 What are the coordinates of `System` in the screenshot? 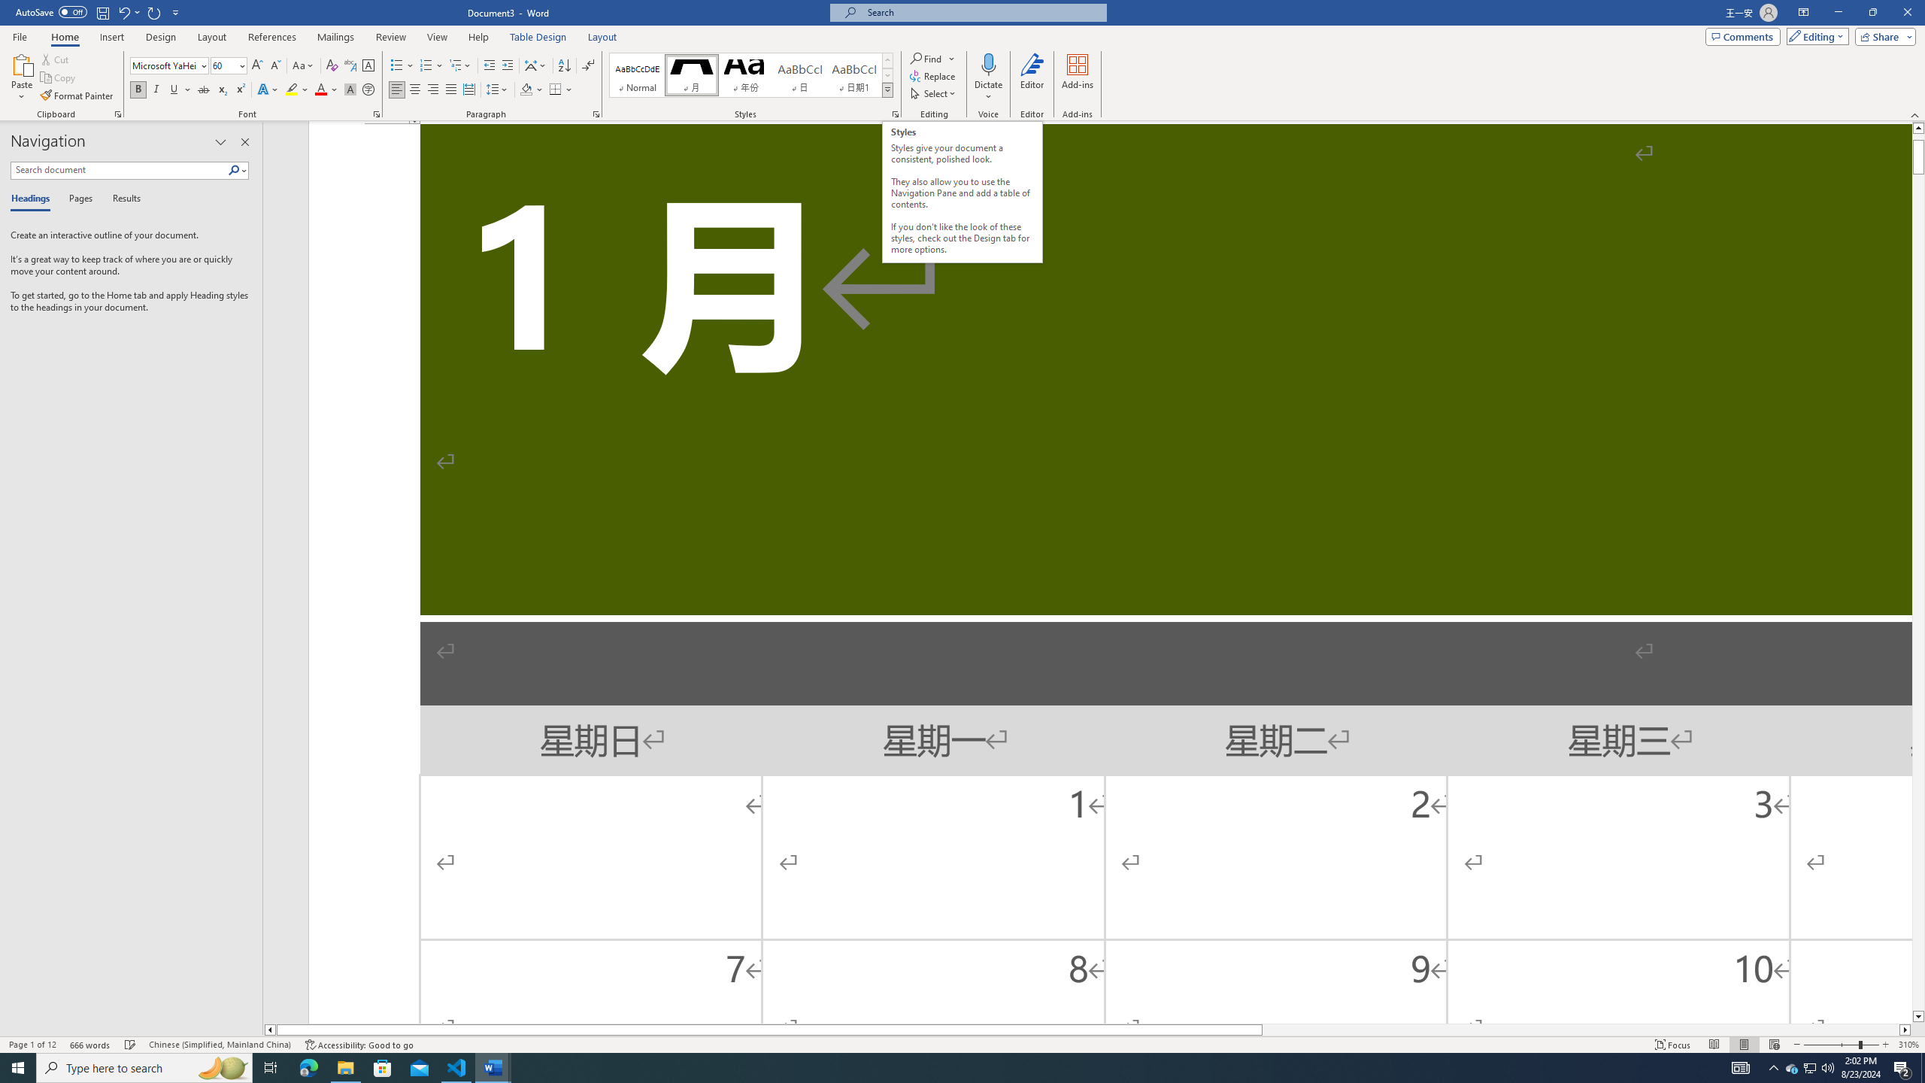 It's located at (9, 8).